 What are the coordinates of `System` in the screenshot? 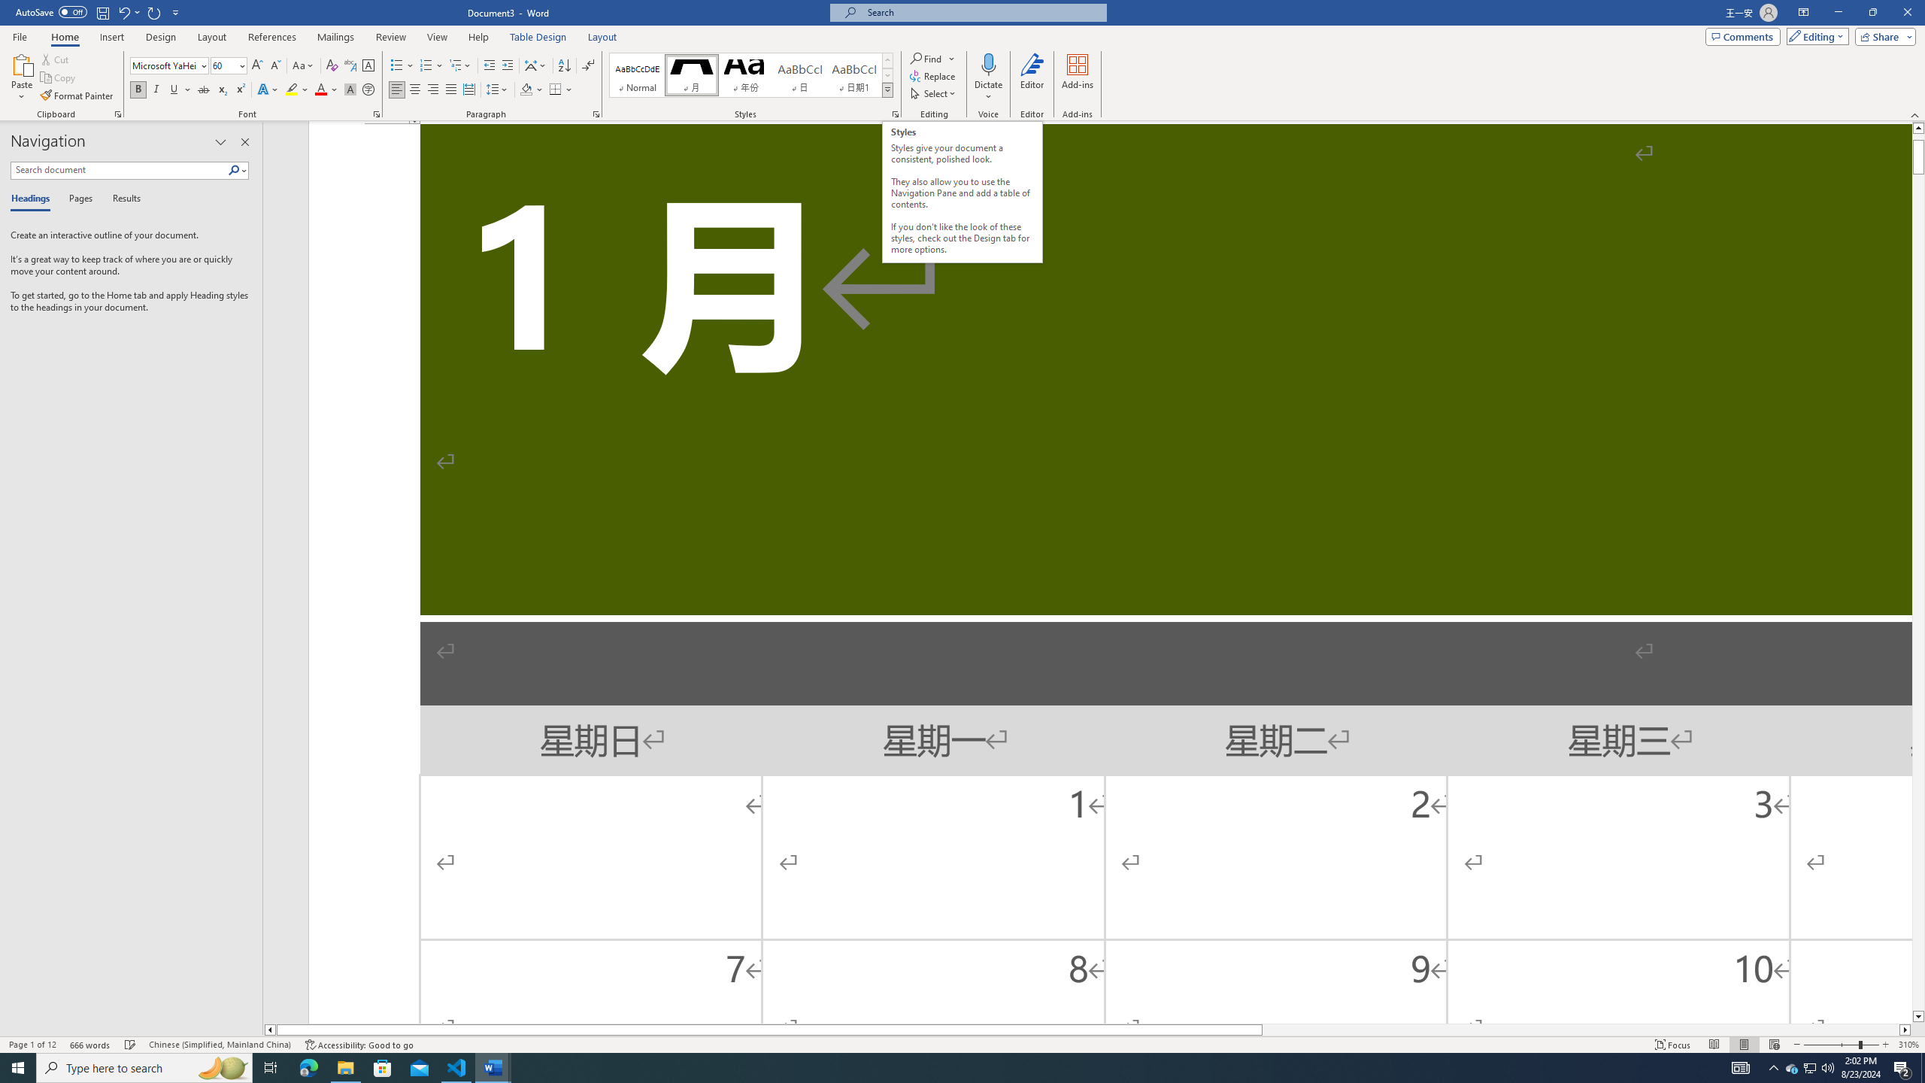 It's located at (9, 8).